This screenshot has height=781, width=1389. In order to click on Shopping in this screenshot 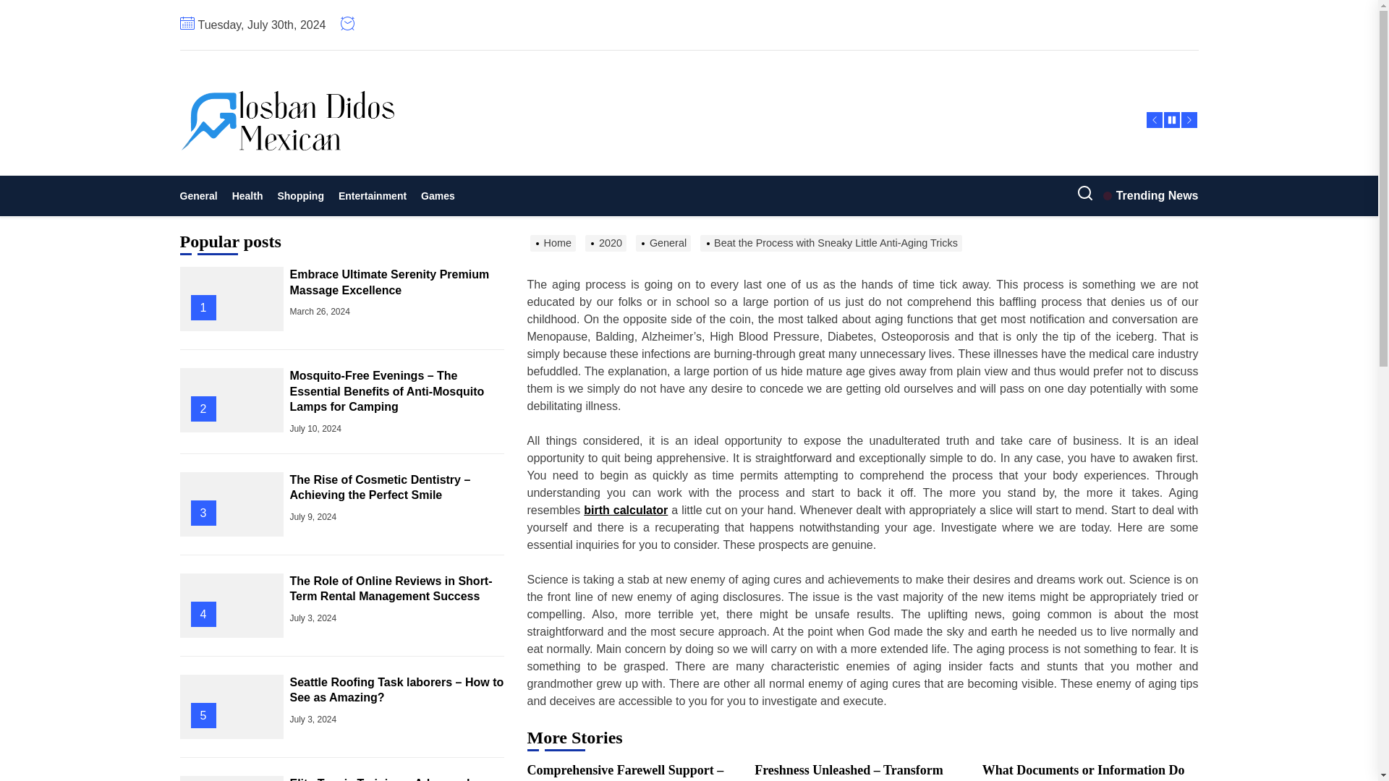, I will do `click(300, 195)`.